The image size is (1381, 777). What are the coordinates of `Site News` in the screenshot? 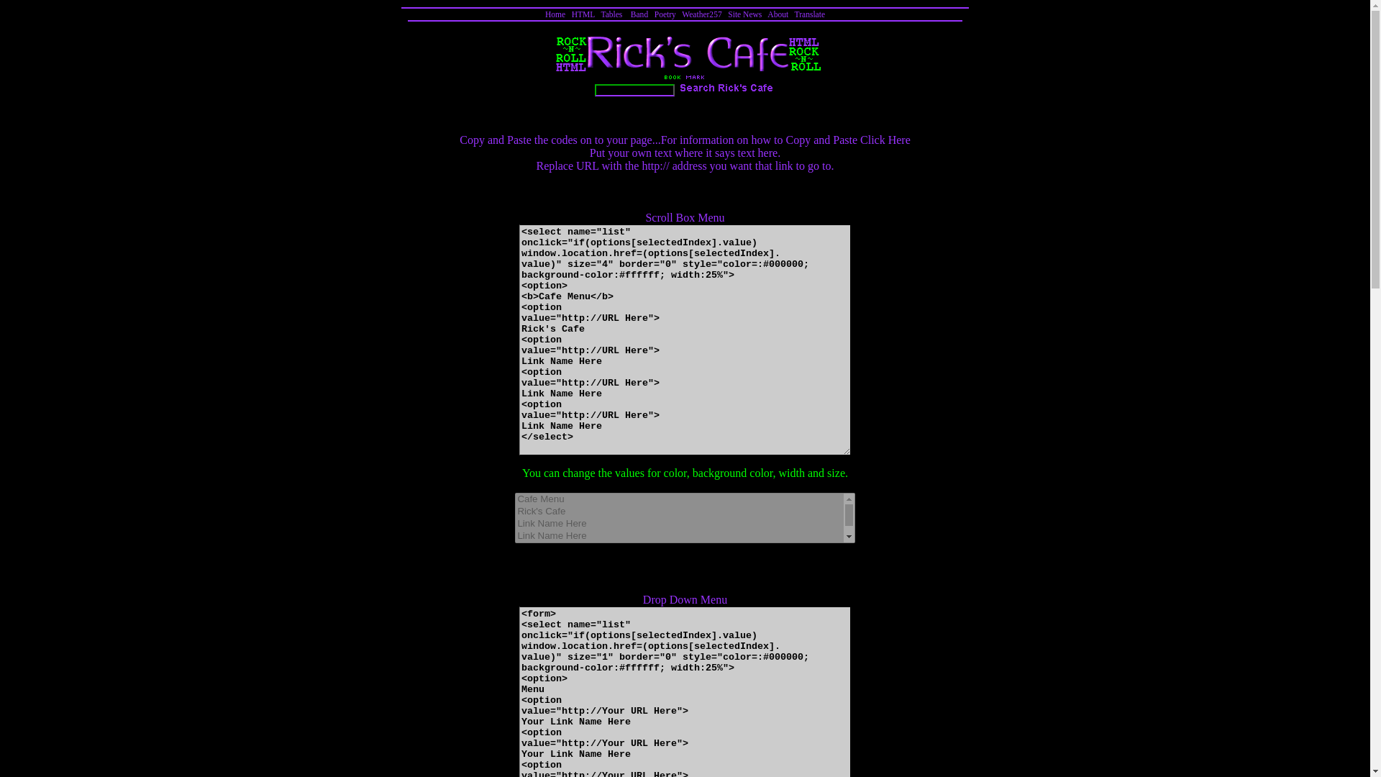 It's located at (744, 14).